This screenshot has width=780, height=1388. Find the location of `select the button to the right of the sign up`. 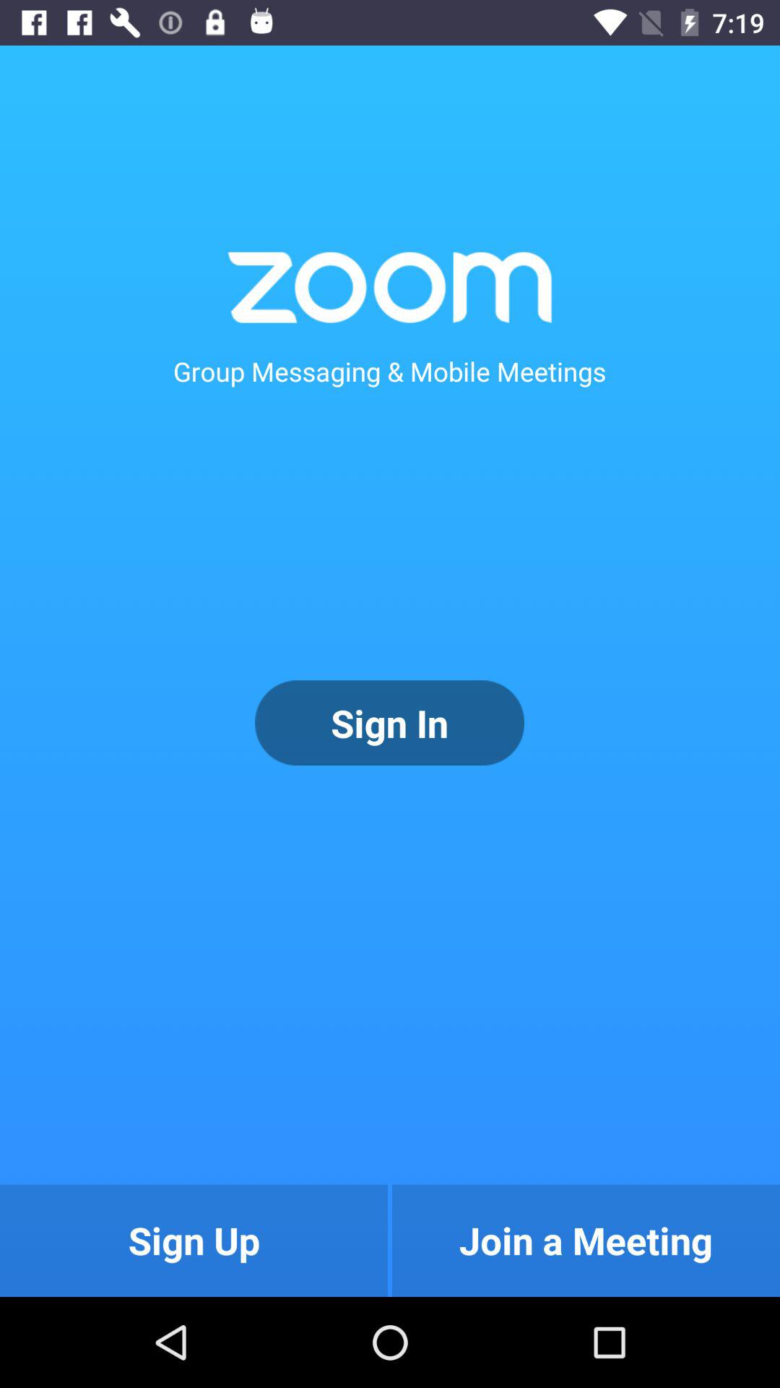

select the button to the right of the sign up is located at coordinates (586, 1241).